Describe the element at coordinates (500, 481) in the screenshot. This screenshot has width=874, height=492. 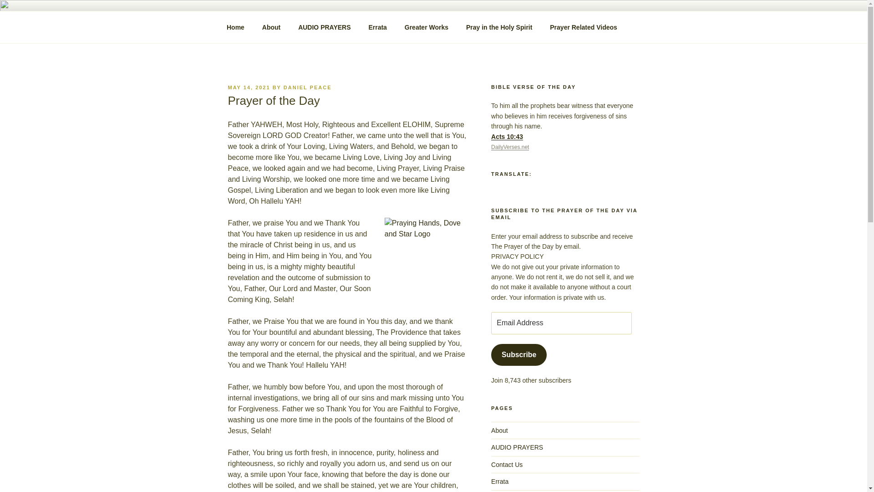
I see `Errata` at that location.